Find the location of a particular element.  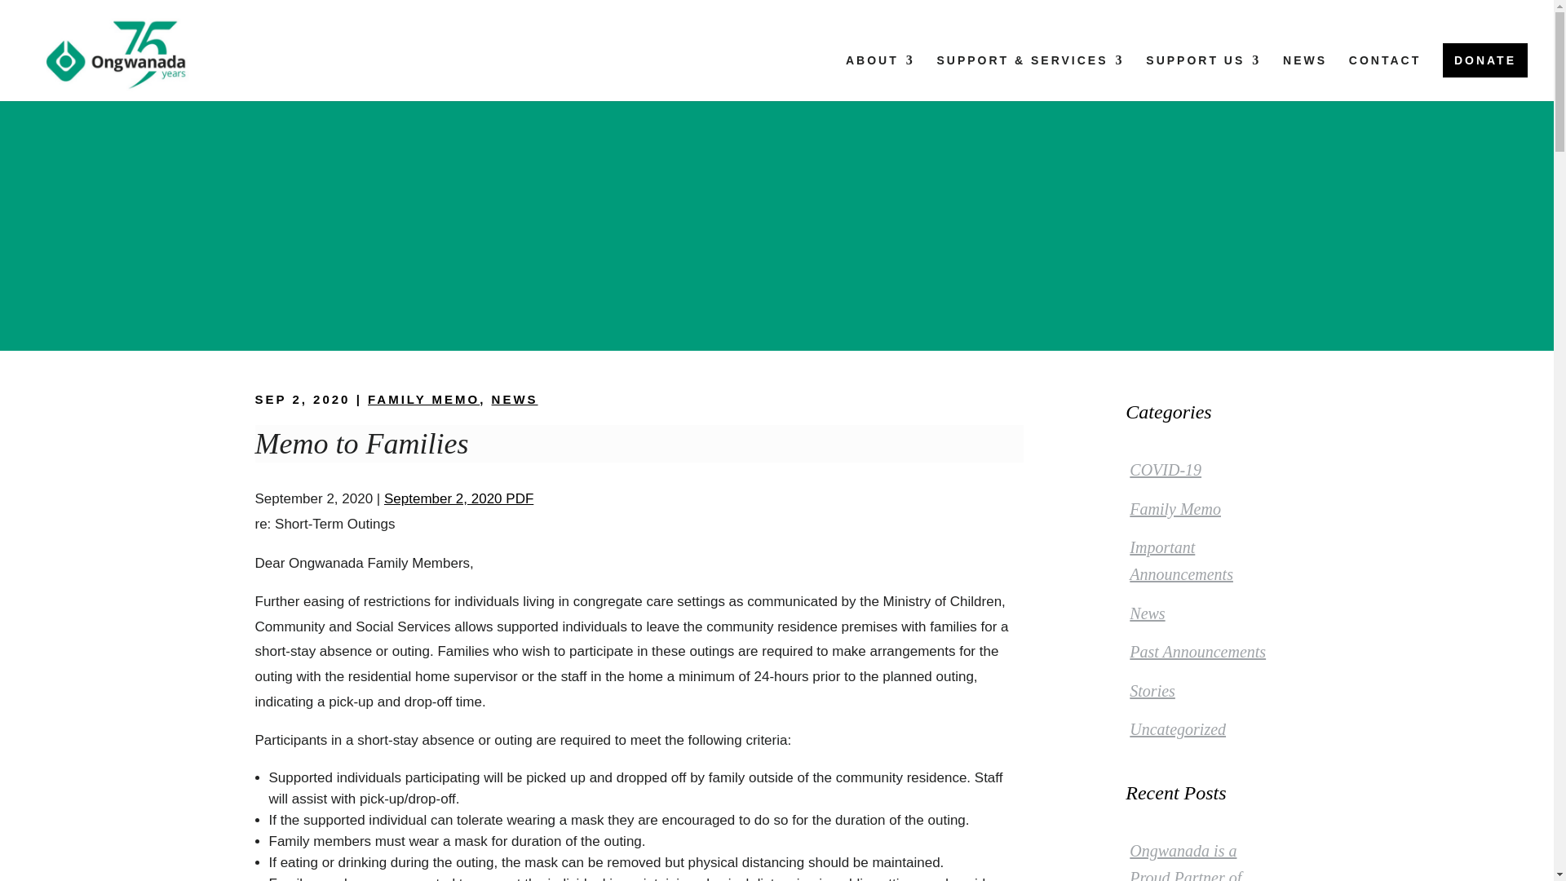

NEWS is located at coordinates (515, 398).